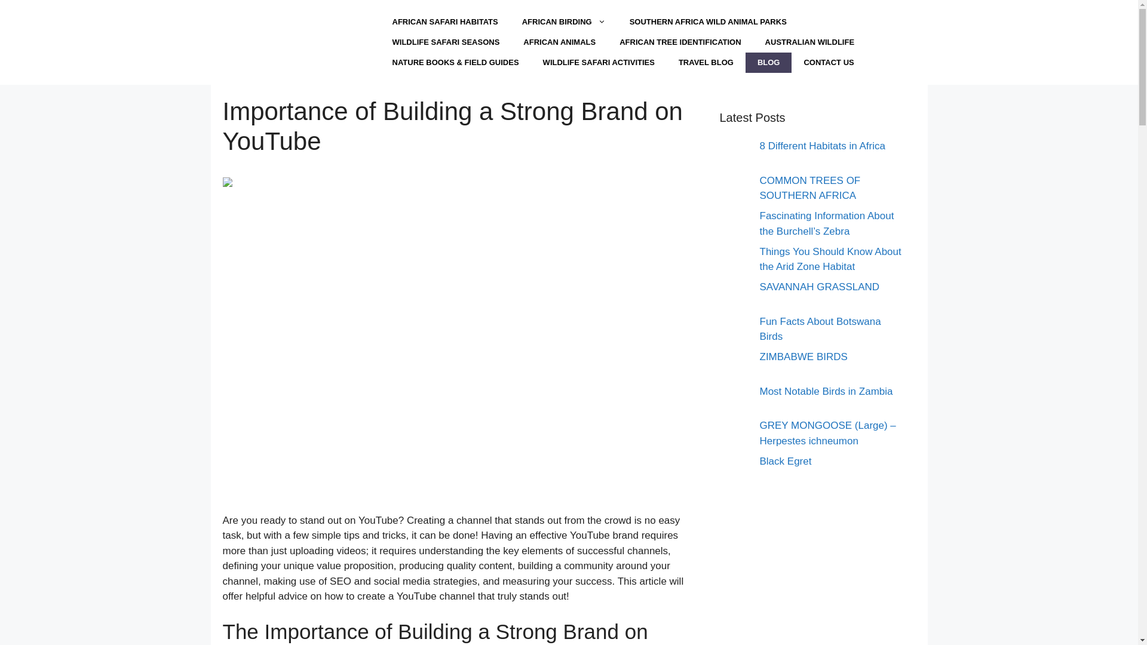  I want to click on TRAVEL BLOG, so click(706, 62).